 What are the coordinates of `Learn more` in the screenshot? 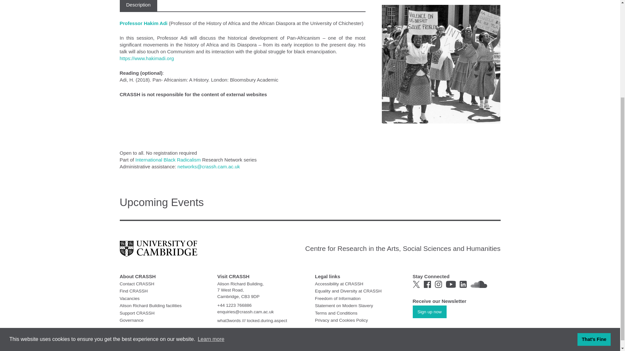 It's located at (211, 204).